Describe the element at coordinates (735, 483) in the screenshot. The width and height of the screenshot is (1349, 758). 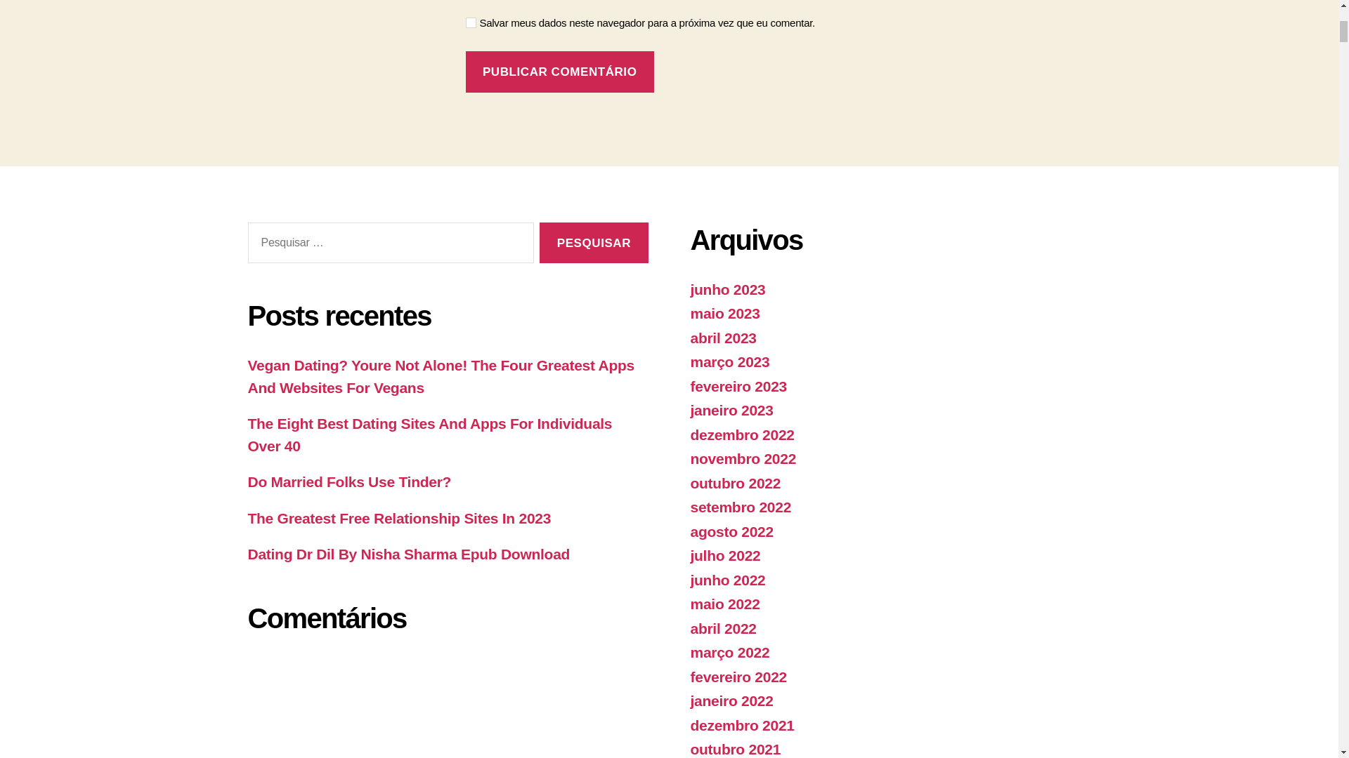
I see `outubro 2022` at that location.